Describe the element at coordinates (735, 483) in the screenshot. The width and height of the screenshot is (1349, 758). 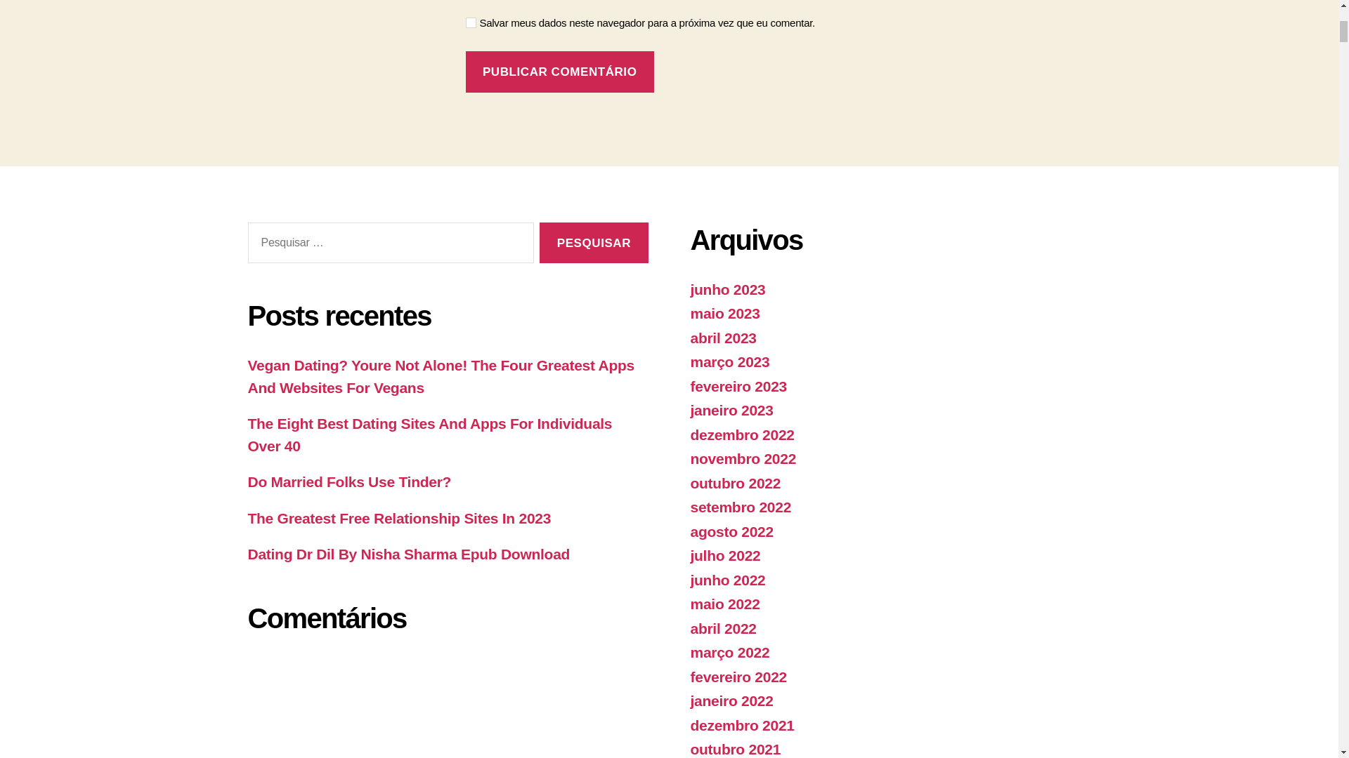
I see `outubro 2022` at that location.